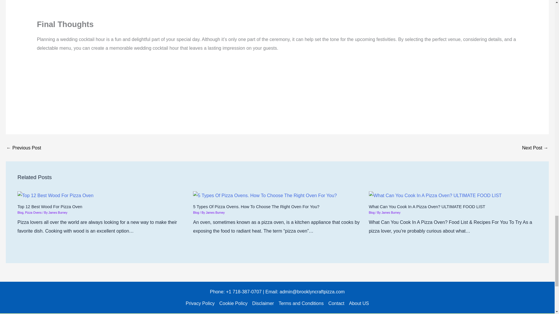  I want to click on What Can You Cook In A Pizza Oven? ULTIMATE FOOD LIST, so click(435, 195).